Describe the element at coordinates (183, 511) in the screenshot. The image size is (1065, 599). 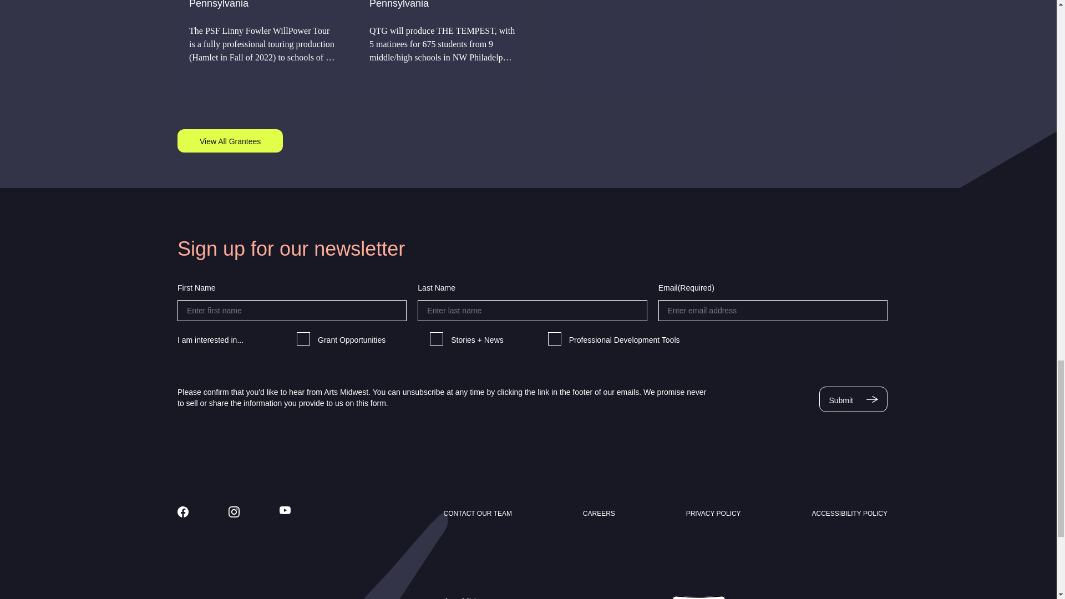
I see `Follow us on Facebook` at that location.